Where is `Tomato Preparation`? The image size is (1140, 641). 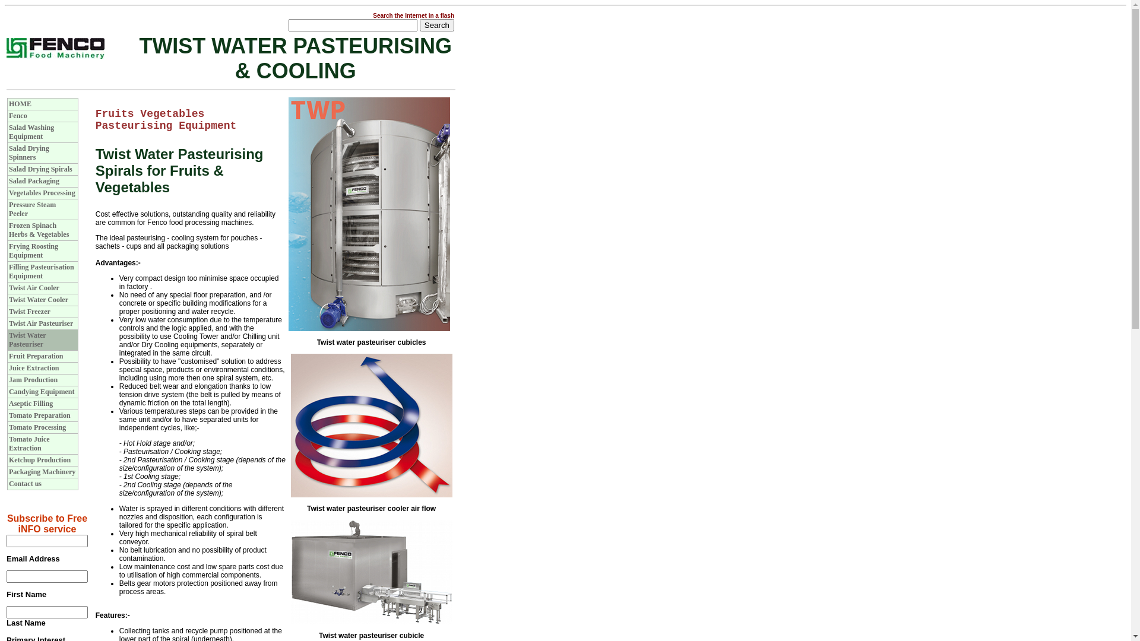 Tomato Preparation is located at coordinates (40, 415).